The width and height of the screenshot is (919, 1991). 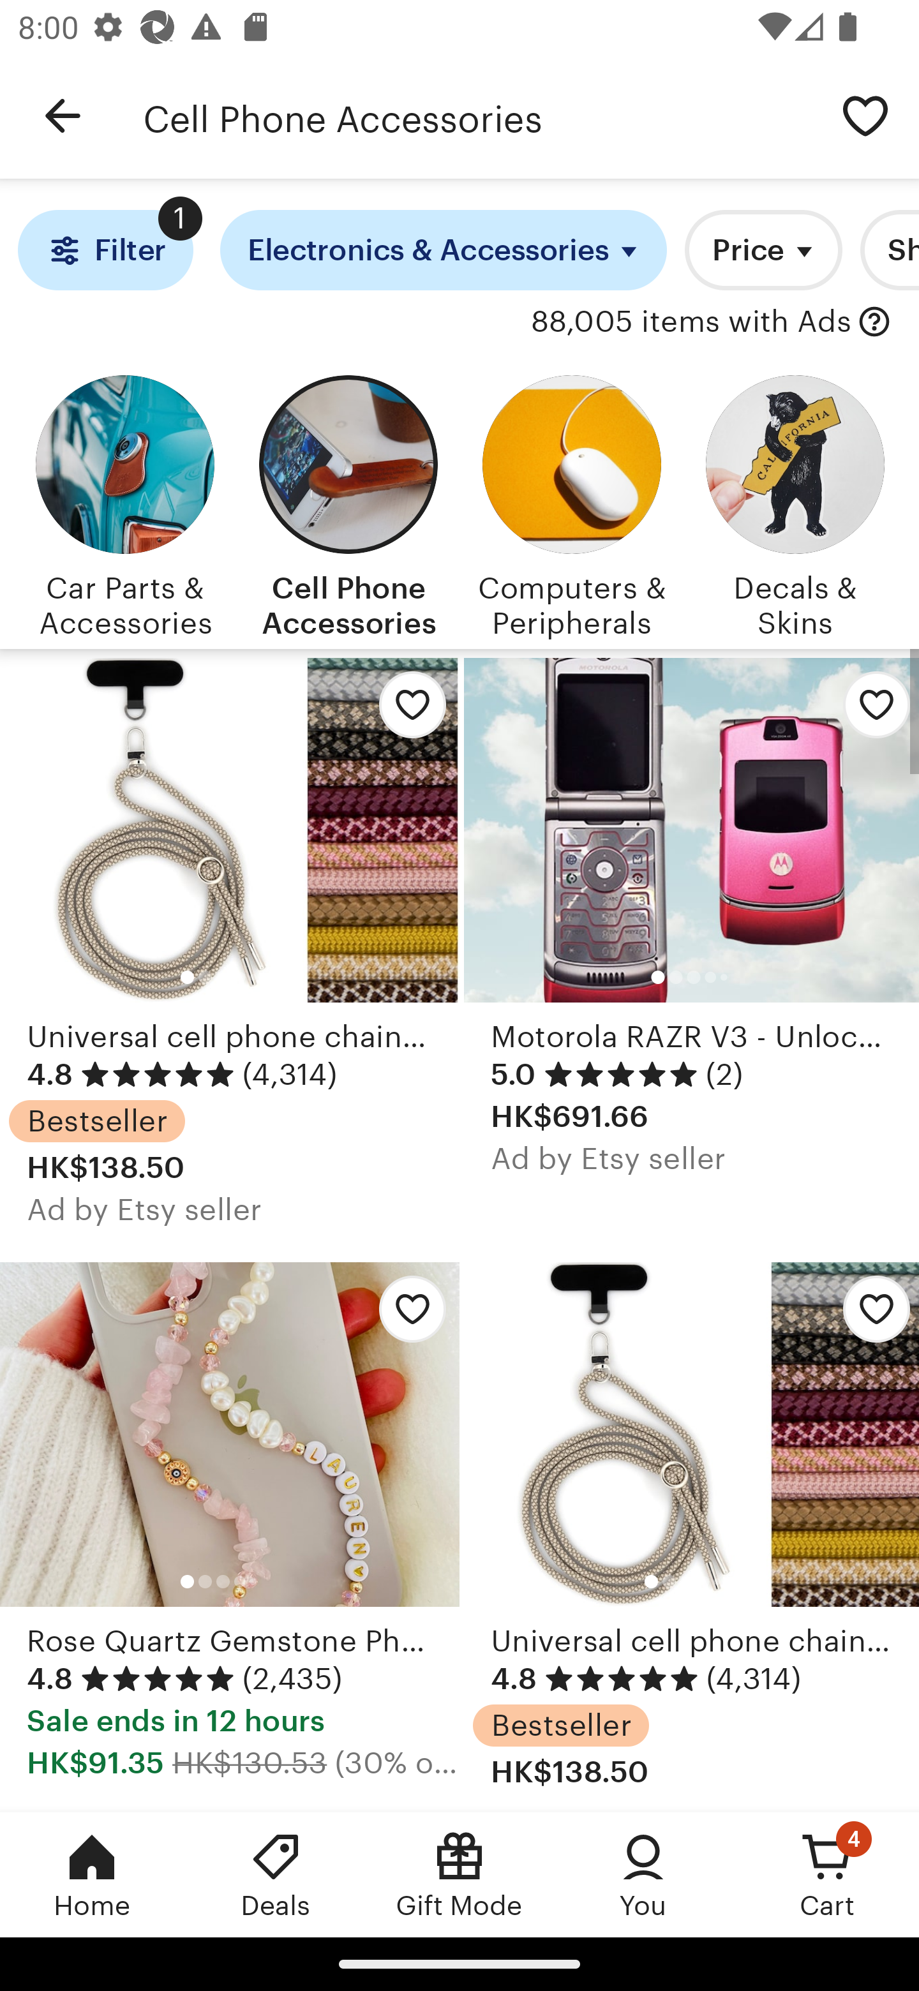 I want to click on Decals & Skins, so click(x=795, y=503).